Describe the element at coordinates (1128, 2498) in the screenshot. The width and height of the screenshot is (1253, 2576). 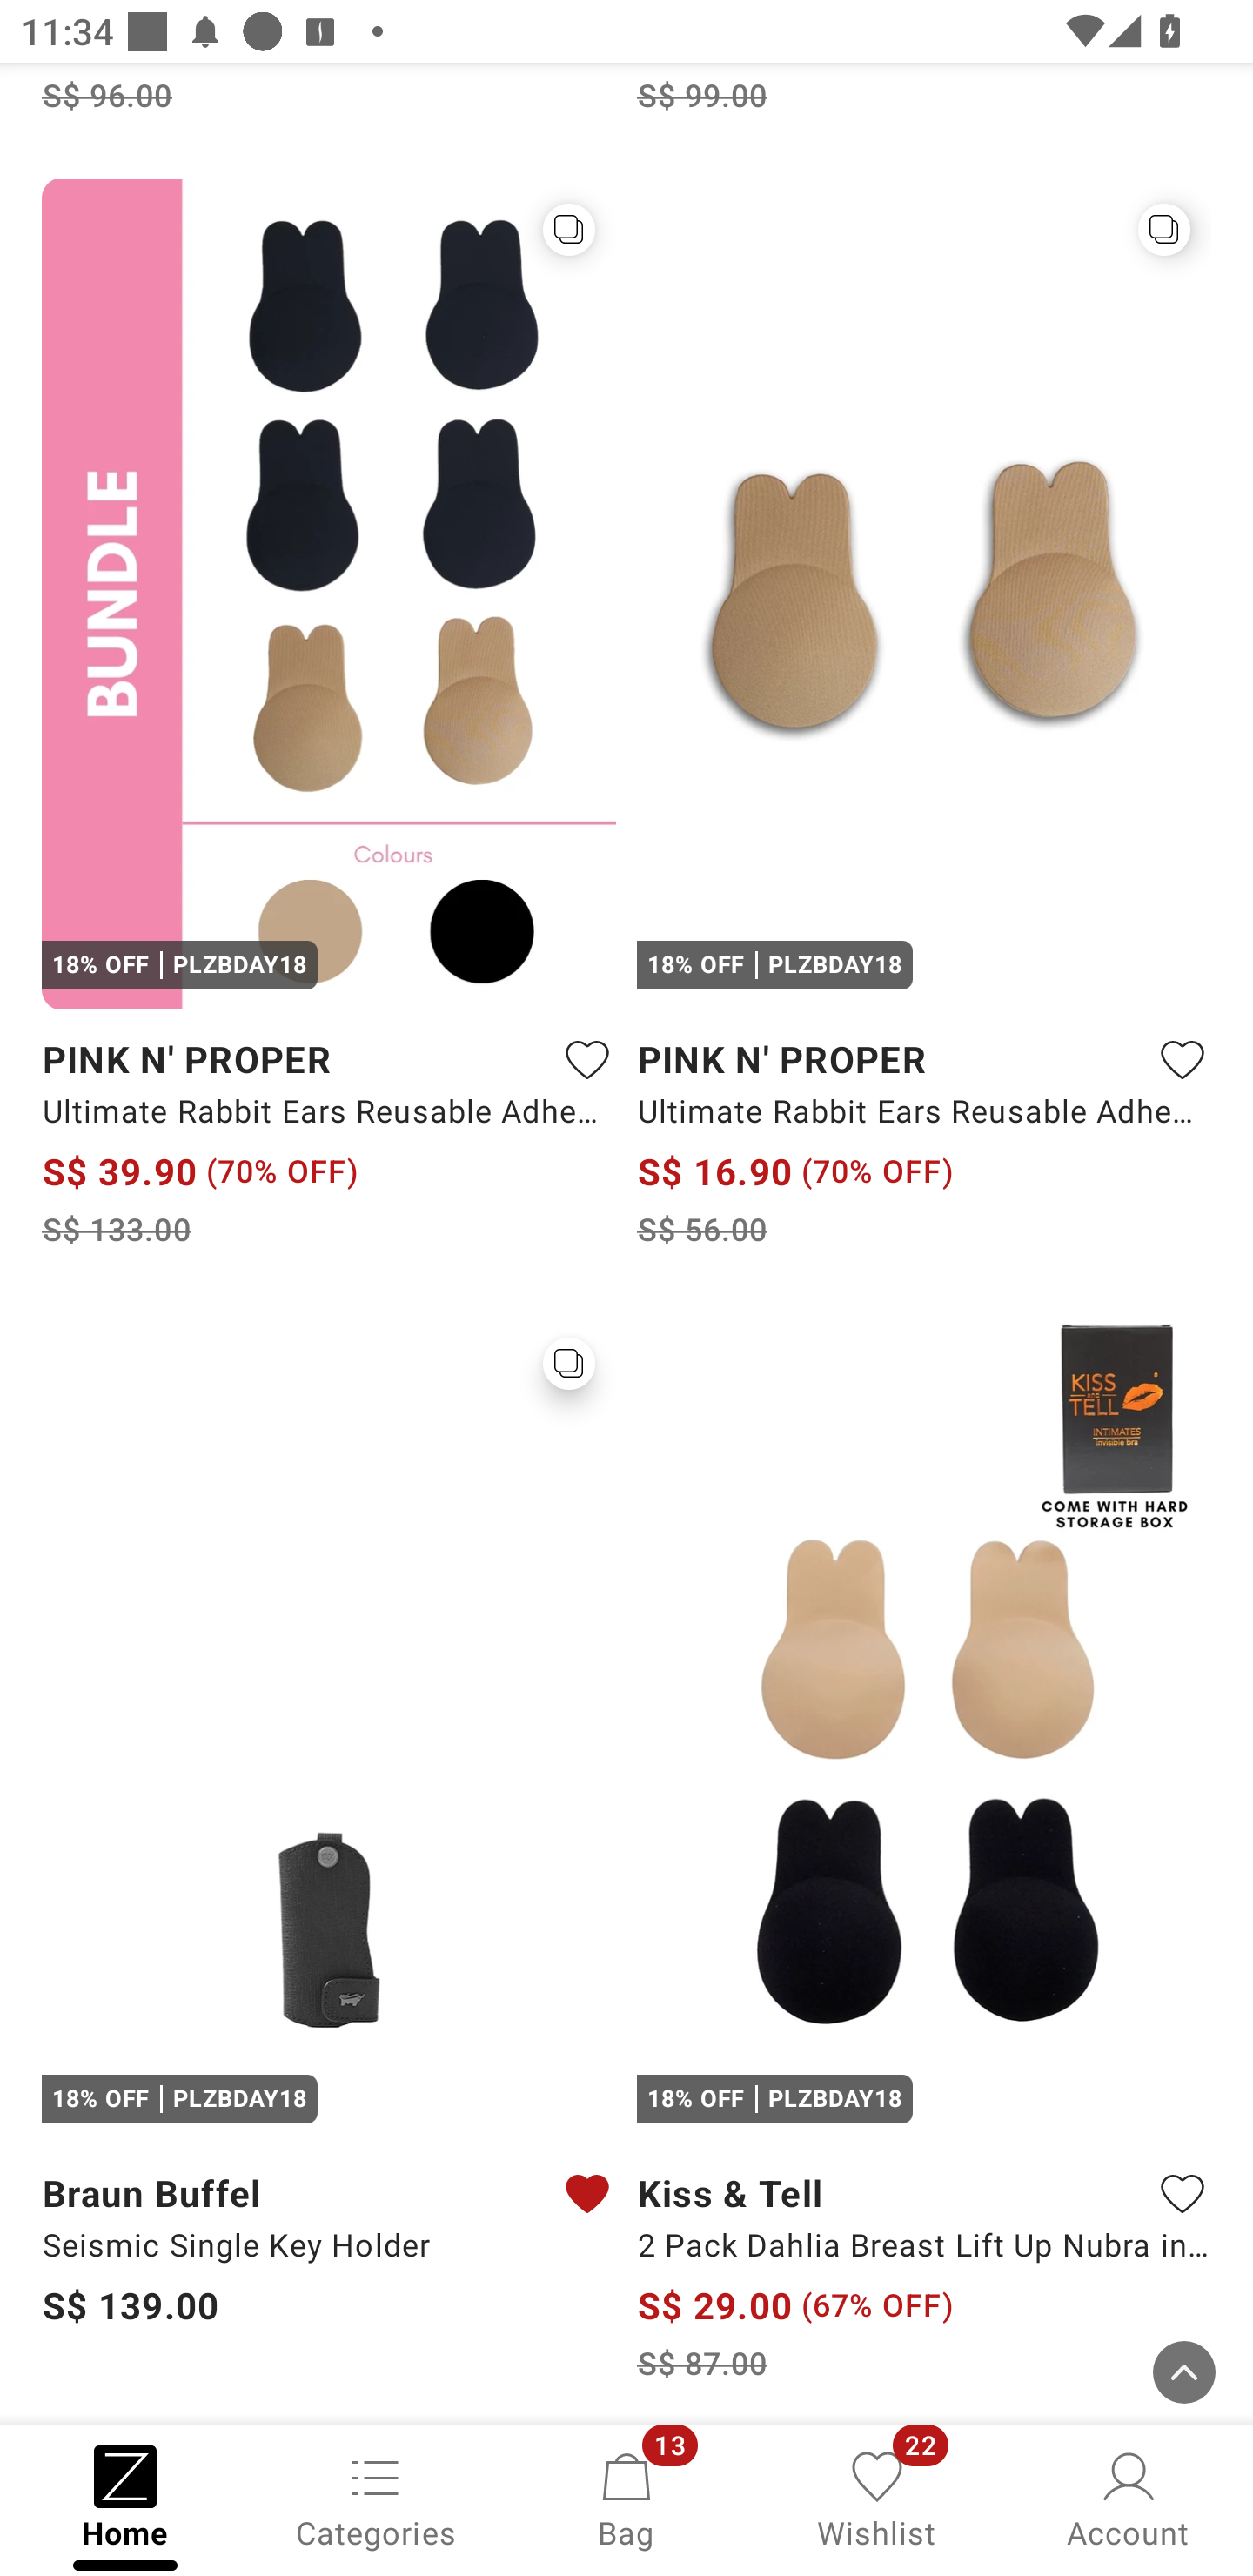
I see `Account` at that location.